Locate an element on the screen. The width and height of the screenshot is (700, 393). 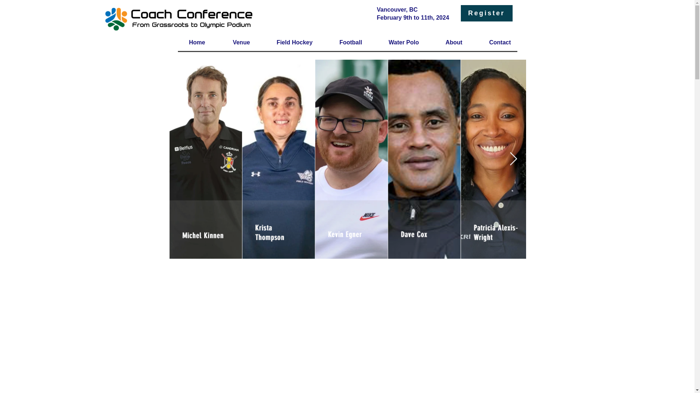
Football is located at coordinates (351, 42).